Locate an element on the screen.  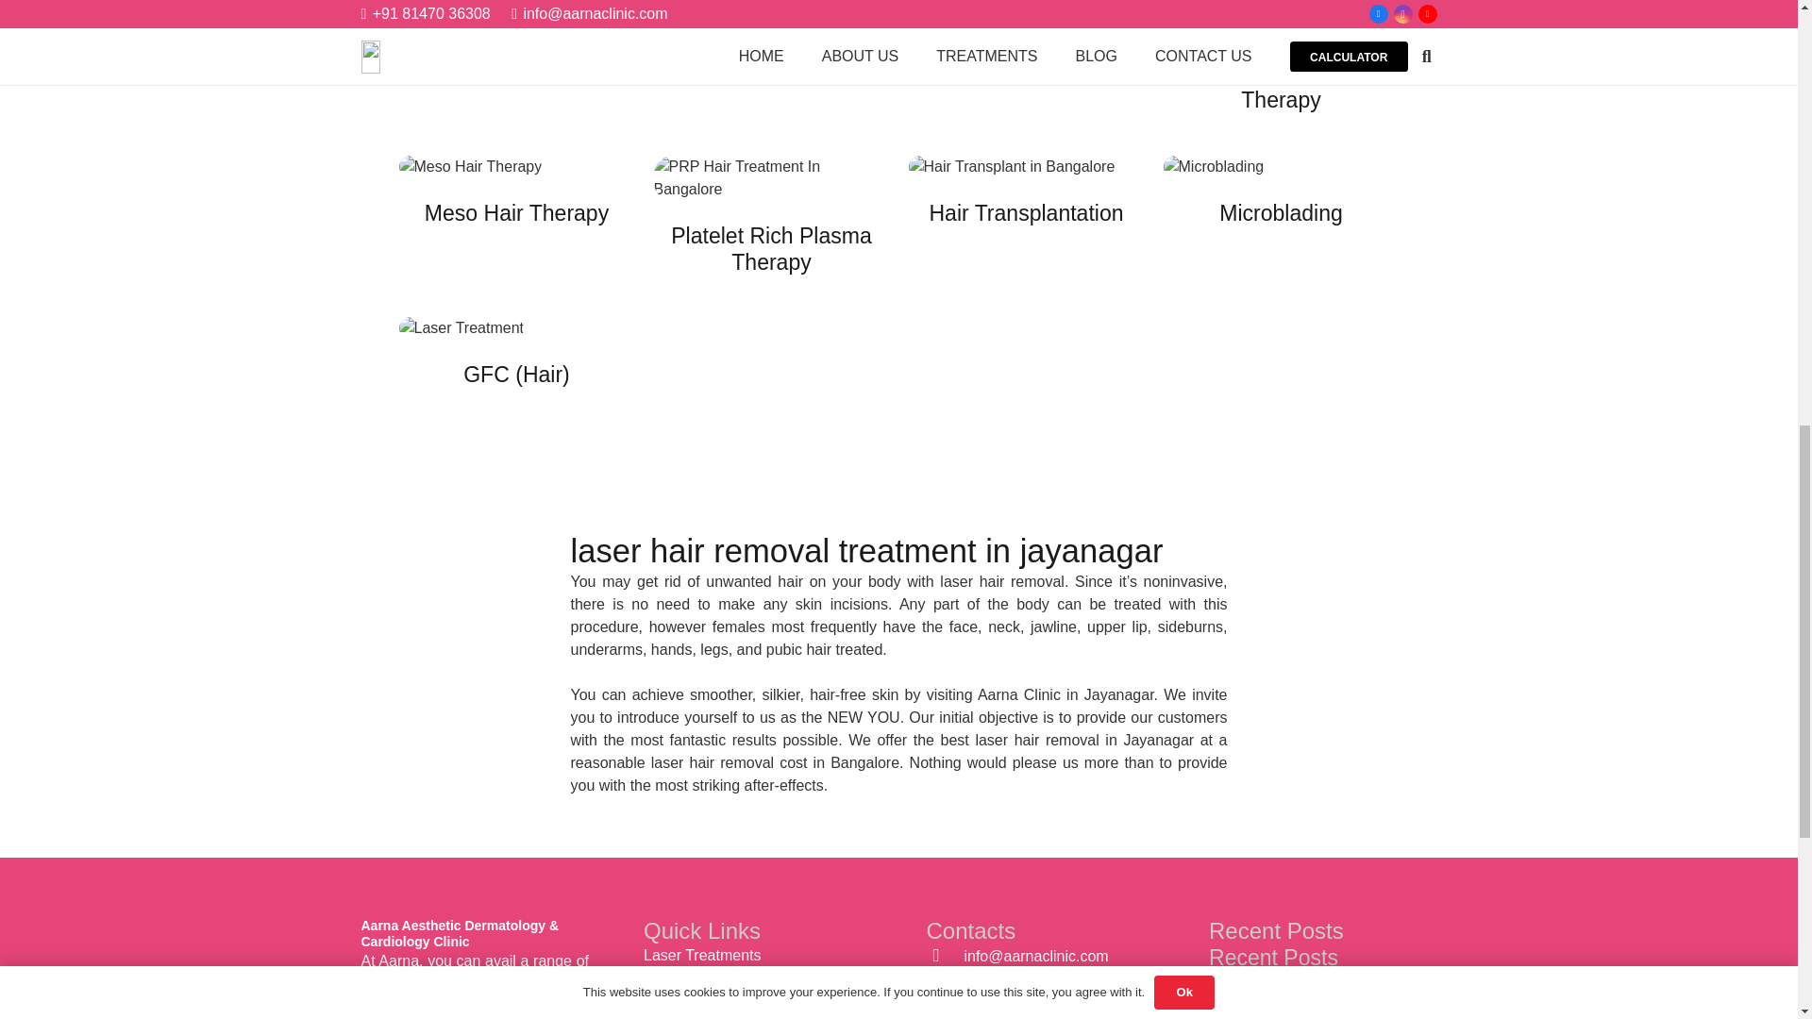
low level laser therapy hair loss is located at coordinates (1281, 76).